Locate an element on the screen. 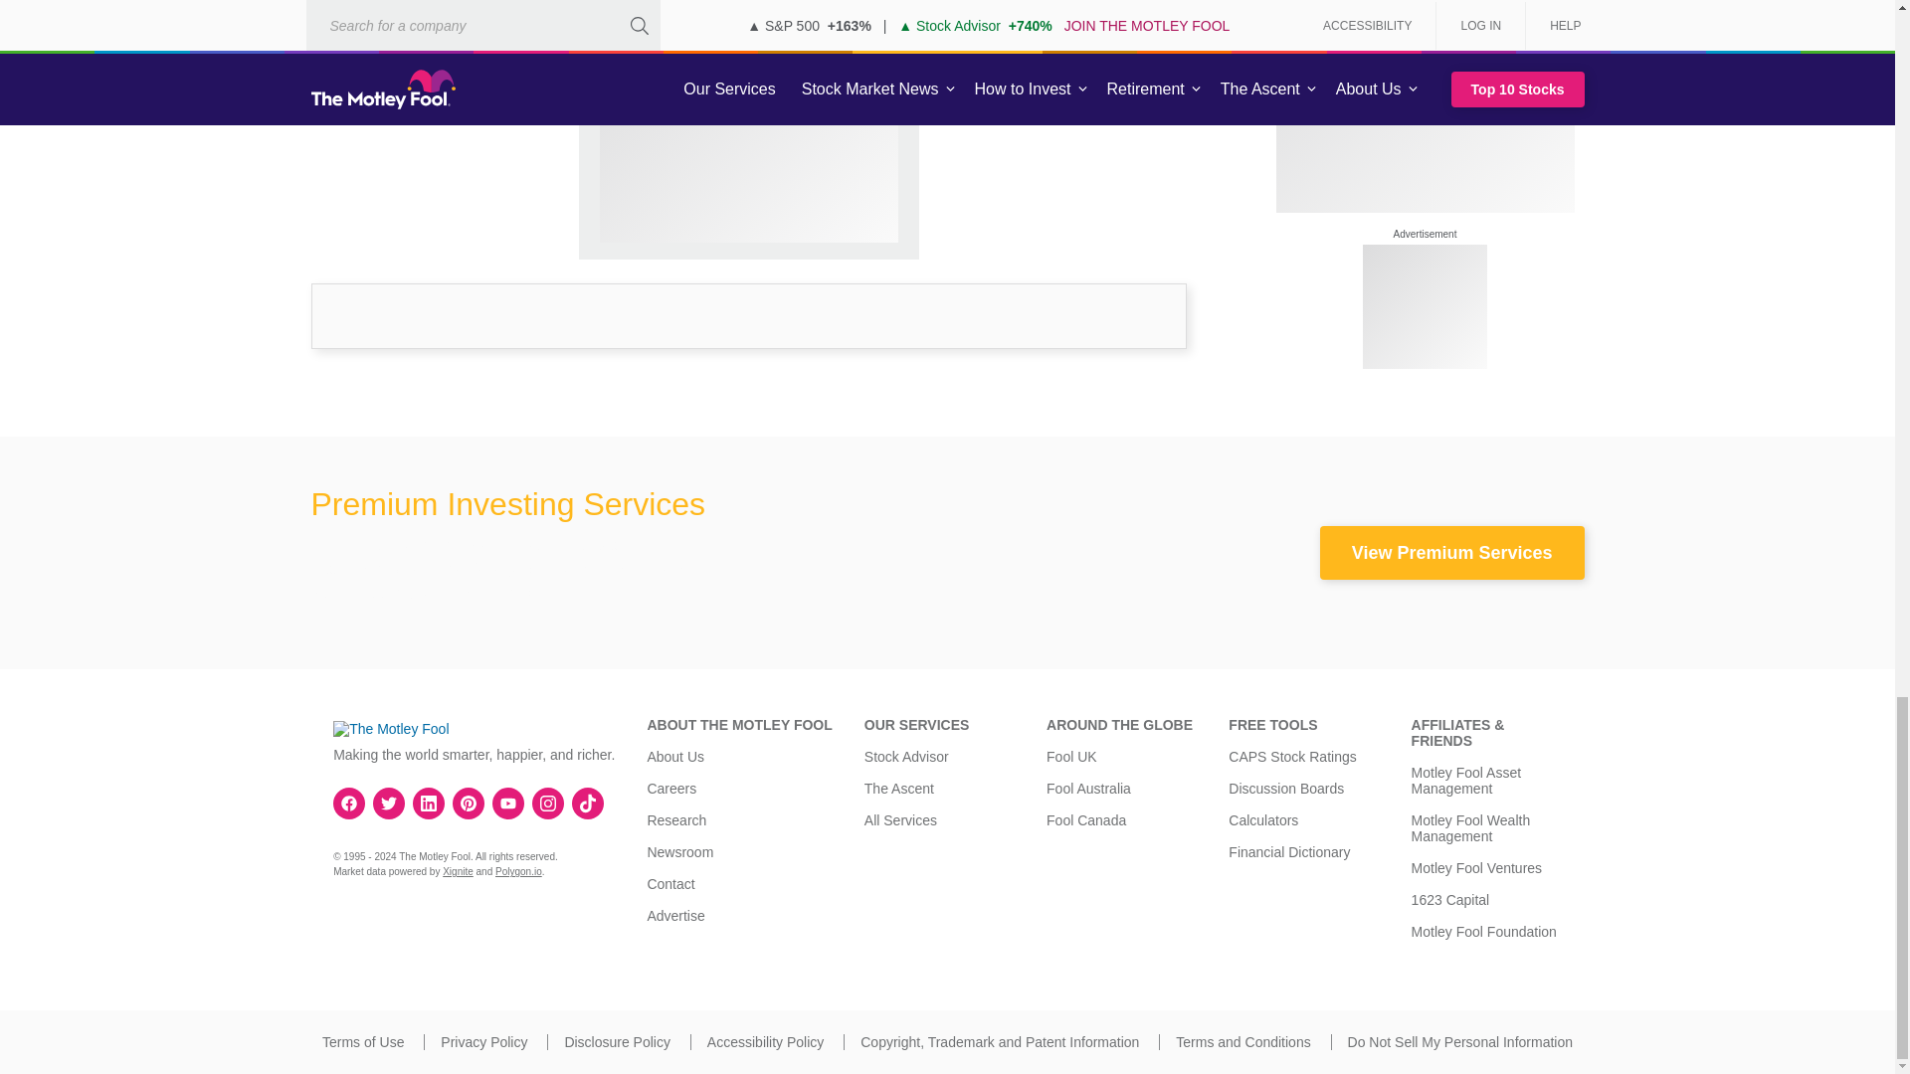  Do Not Sell My Personal Information. is located at coordinates (1460, 1042).